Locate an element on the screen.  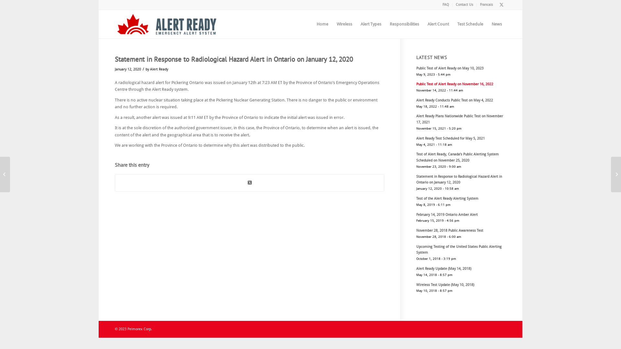
February 14, 2019 Ontario Amber Alert is located at coordinates (447, 215).